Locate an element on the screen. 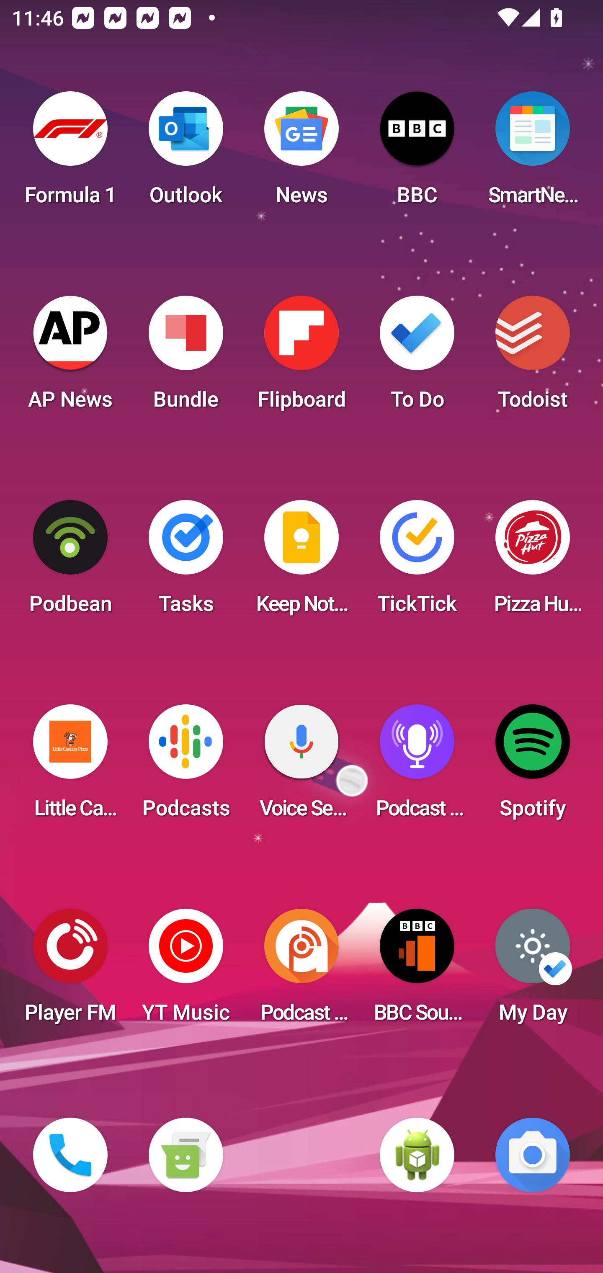 The width and height of the screenshot is (603, 1273). Todoist is located at coordinates (533, 358).